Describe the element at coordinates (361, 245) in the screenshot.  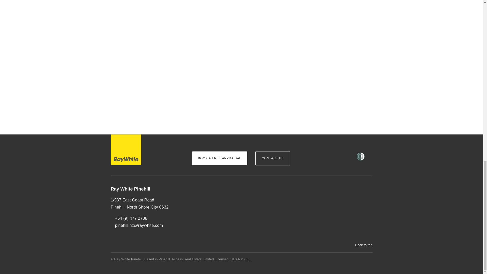
I see `Back to top` at that location.